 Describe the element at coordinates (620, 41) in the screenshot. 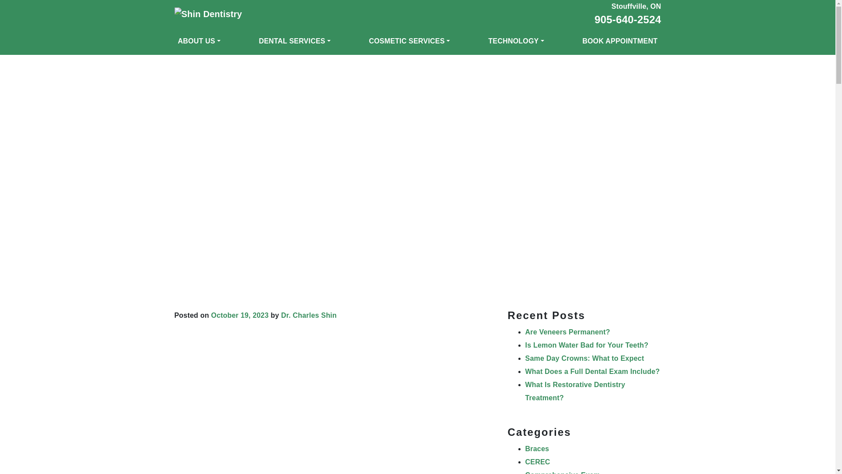

I see `BOOK APPOINTMENT` at that location.